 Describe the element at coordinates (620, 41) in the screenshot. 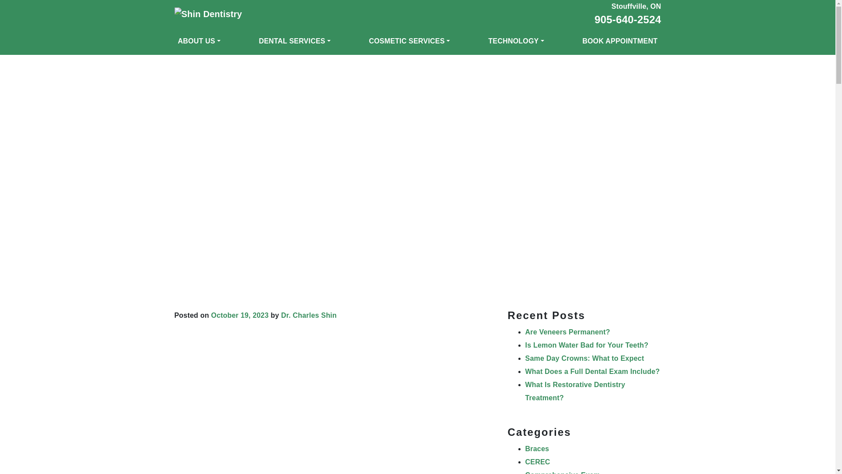

I see `BOOK APPOINTMENT` at that location.